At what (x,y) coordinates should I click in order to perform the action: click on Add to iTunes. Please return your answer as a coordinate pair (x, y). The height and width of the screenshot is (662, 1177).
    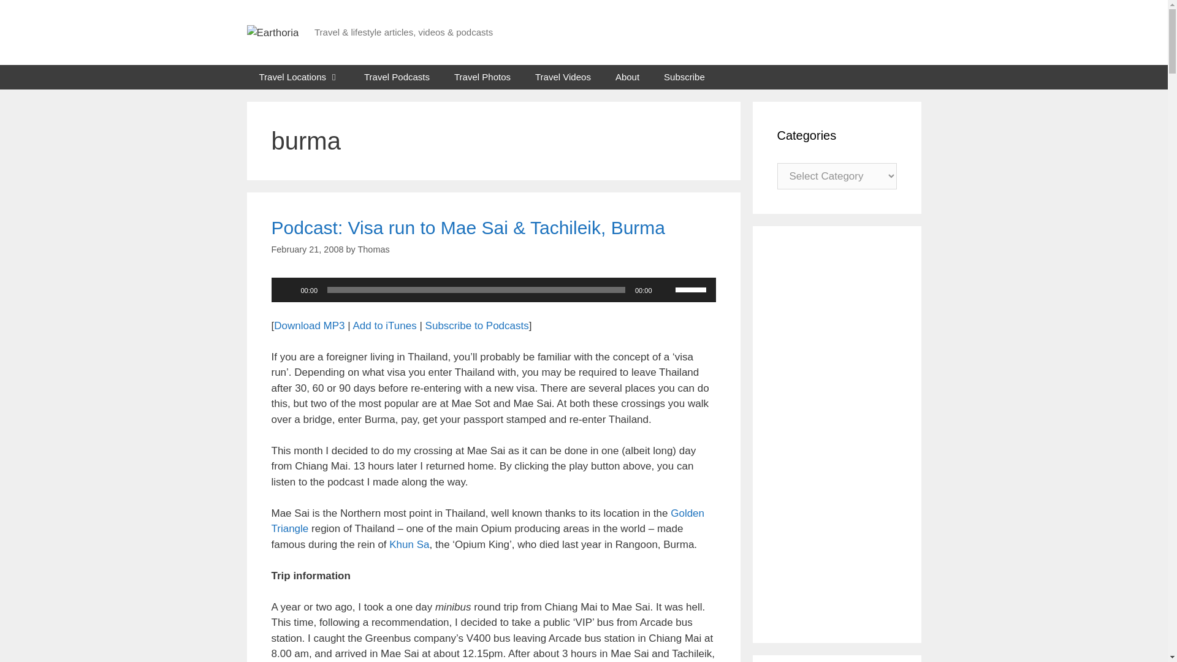
    Looking at the image, I should click on (384, 325).